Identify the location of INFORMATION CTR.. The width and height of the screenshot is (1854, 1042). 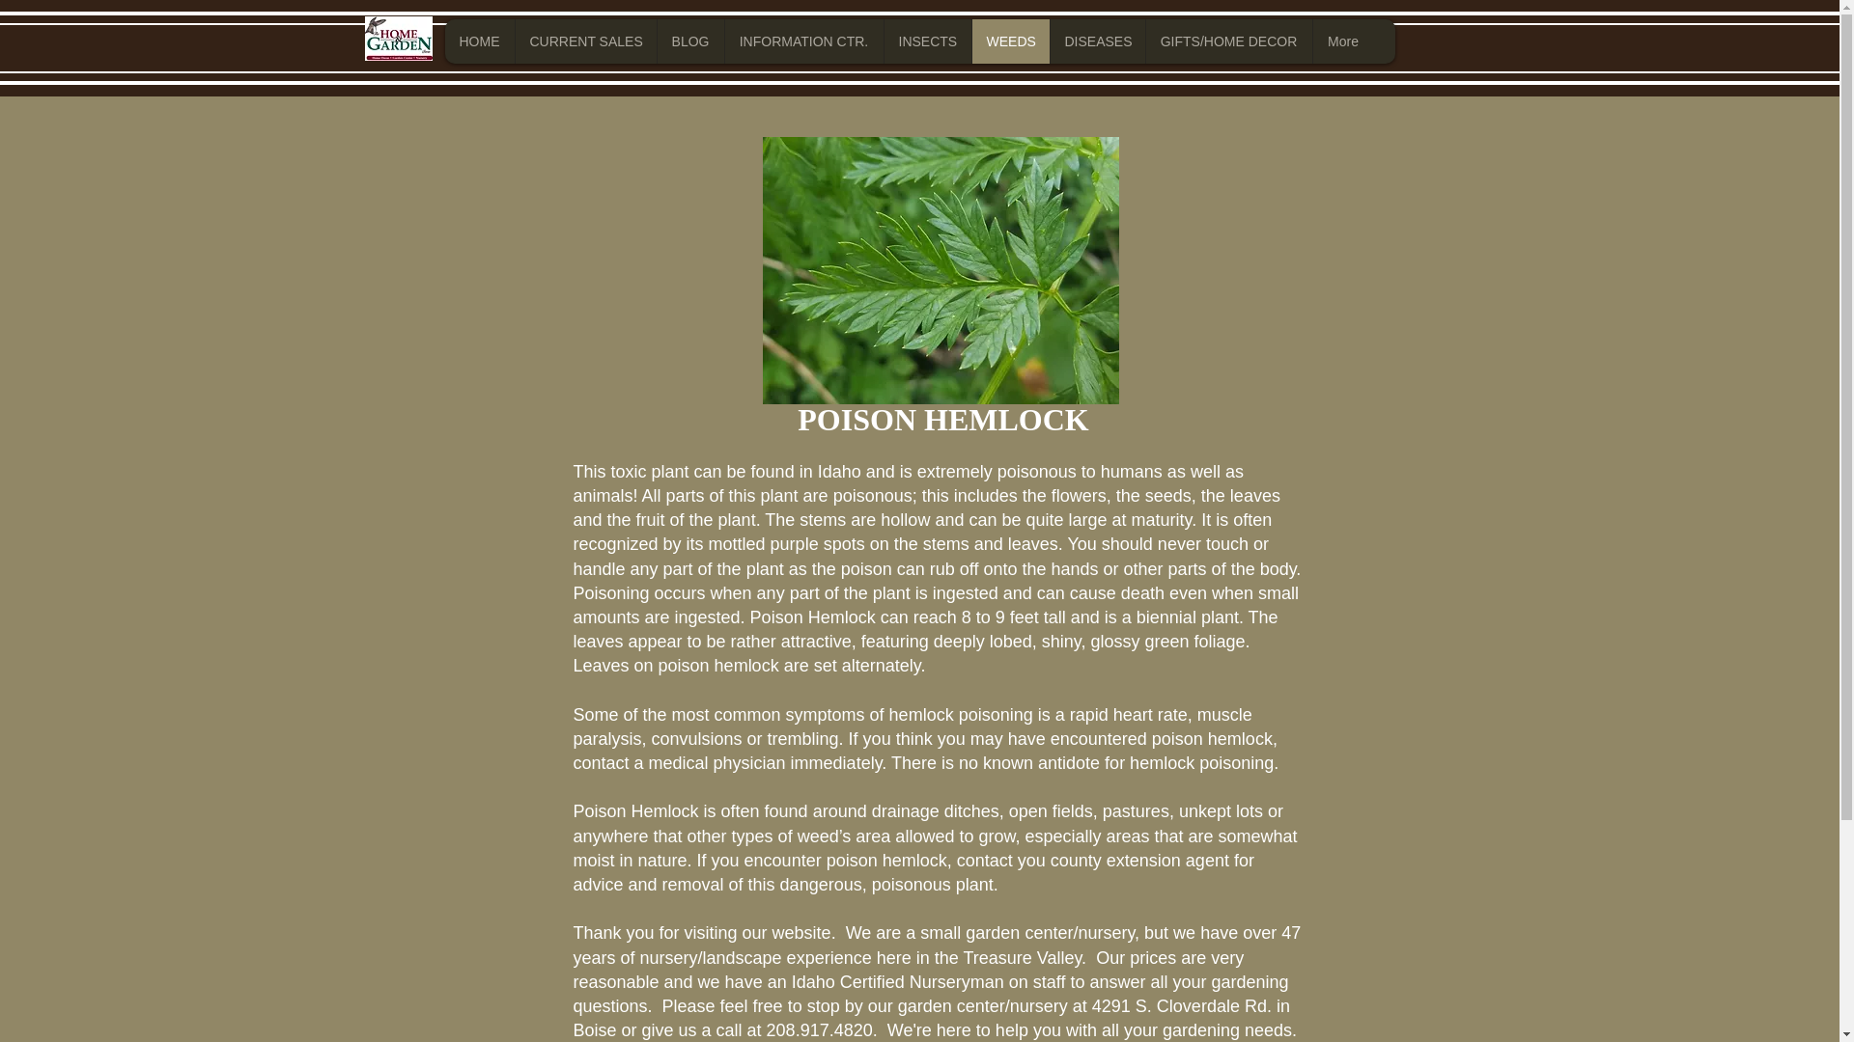
(803, 41).